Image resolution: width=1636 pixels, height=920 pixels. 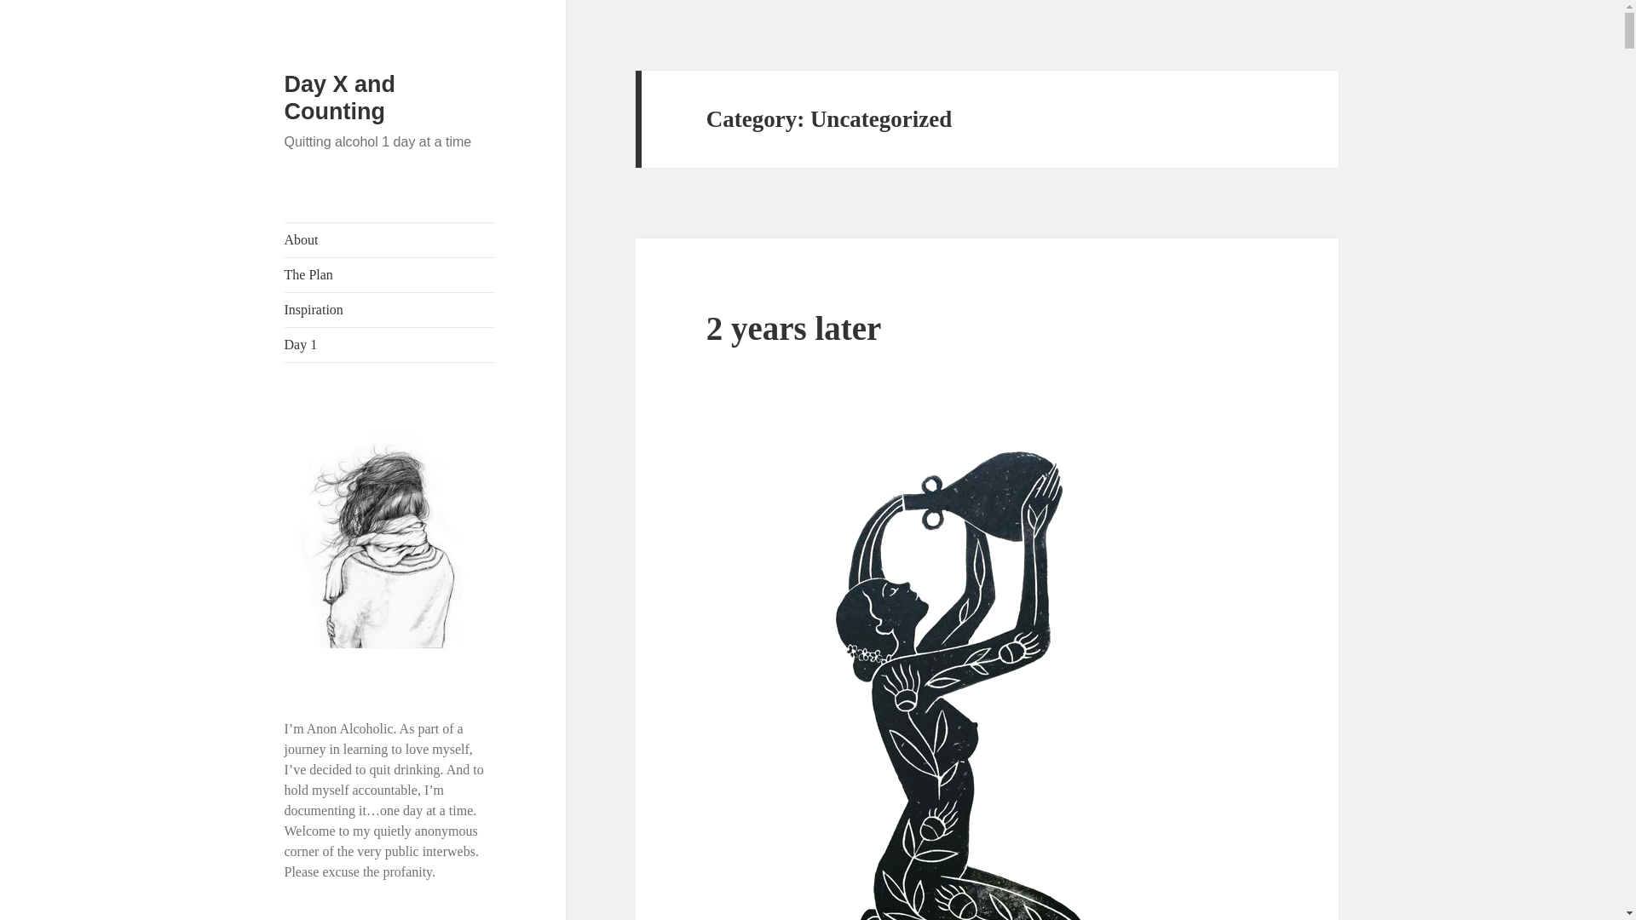 I want to click on 2 years later, so click(x=794, y=328).